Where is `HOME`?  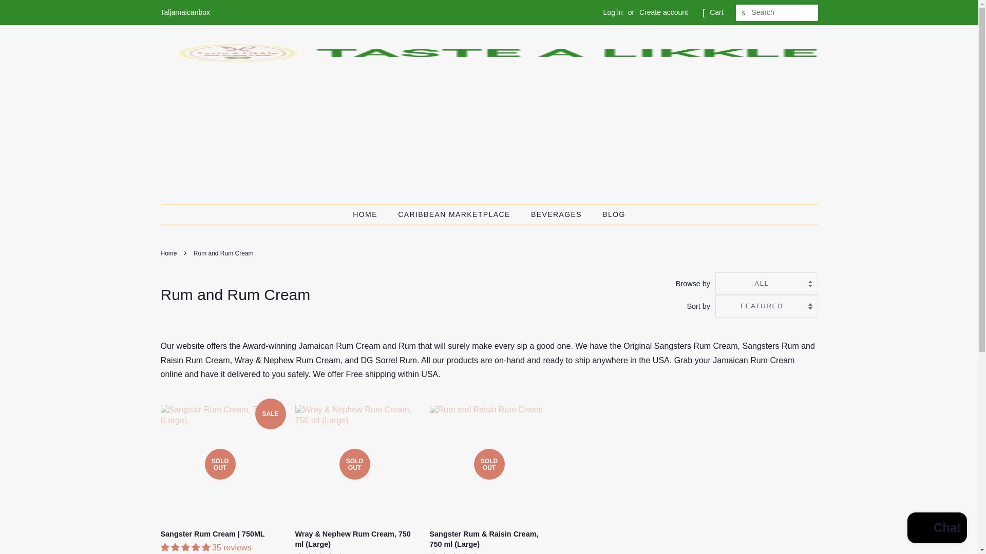 HOME is located at coordinates (370, 214).